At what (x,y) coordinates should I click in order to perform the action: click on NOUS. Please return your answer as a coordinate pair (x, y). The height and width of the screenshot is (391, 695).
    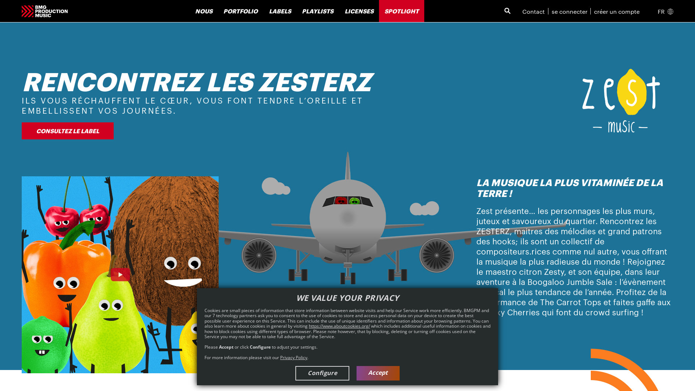
    Looking at the image, I should click on (204, 11).